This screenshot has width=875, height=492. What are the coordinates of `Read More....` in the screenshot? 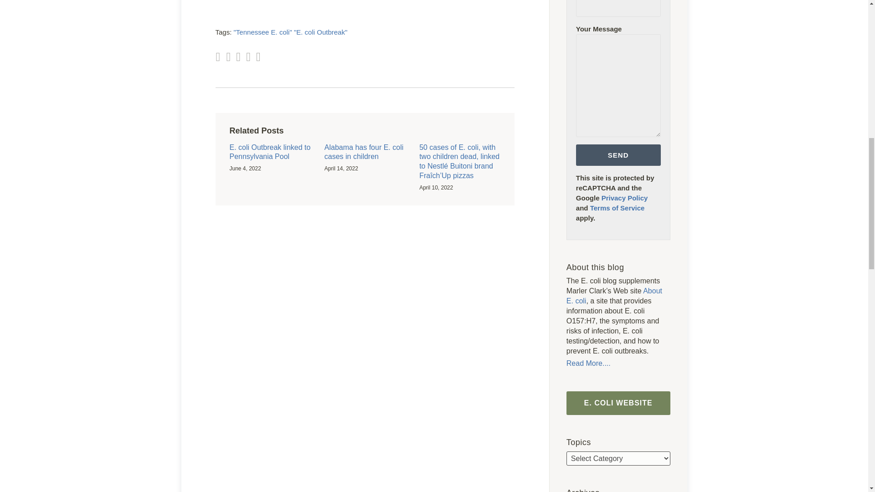 It's located at (618, 364).